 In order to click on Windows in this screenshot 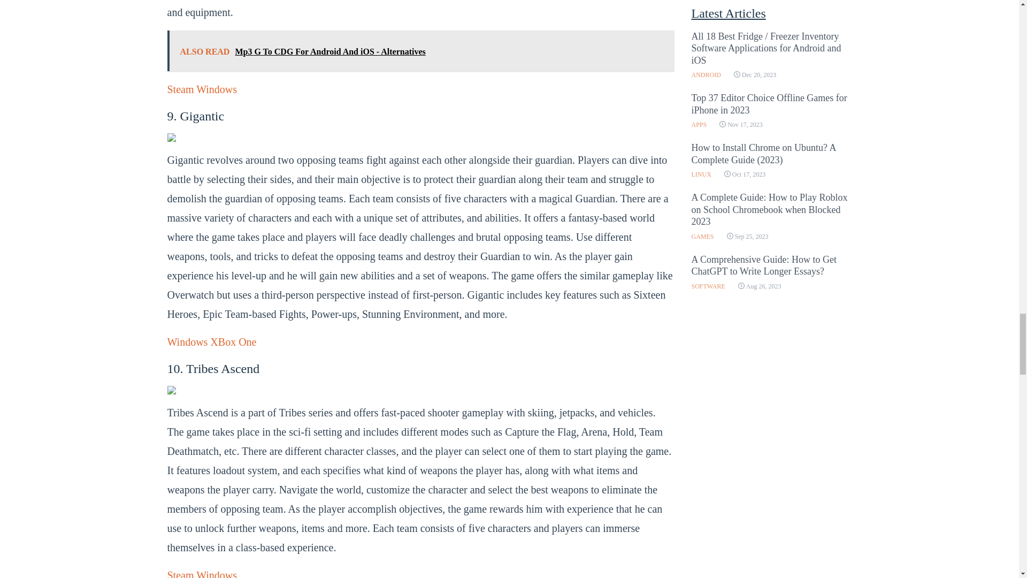, I will do `click(216, 89)`.